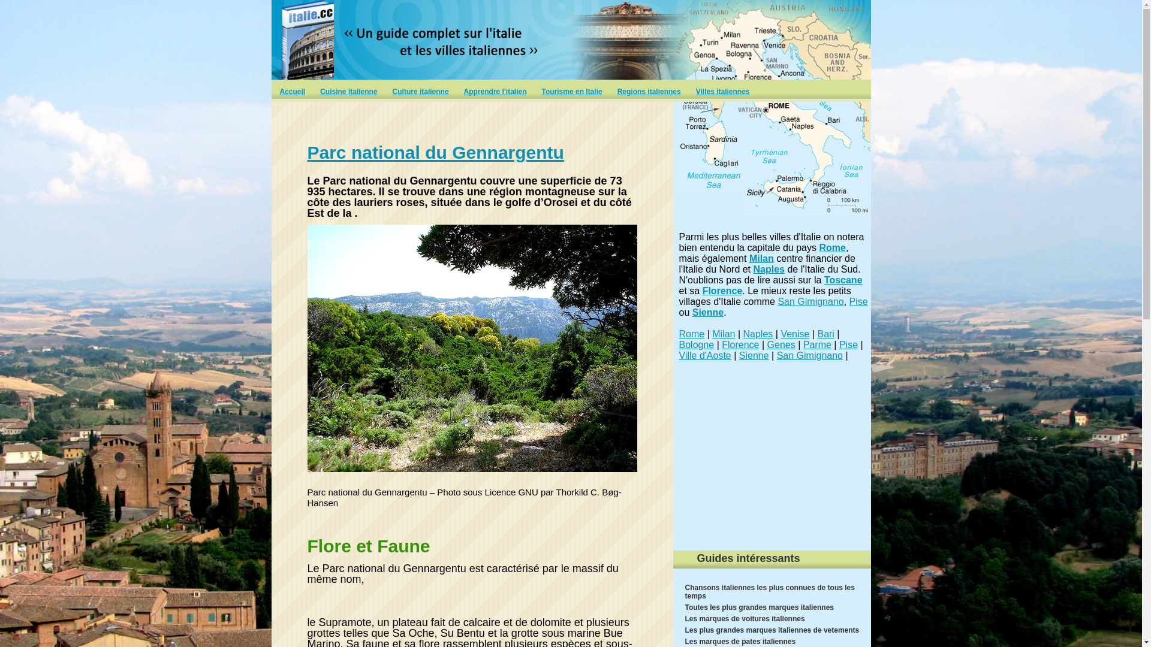  Describe the element at coordinates (708, 313) in the screenshot. I see `Sienne` at that location.